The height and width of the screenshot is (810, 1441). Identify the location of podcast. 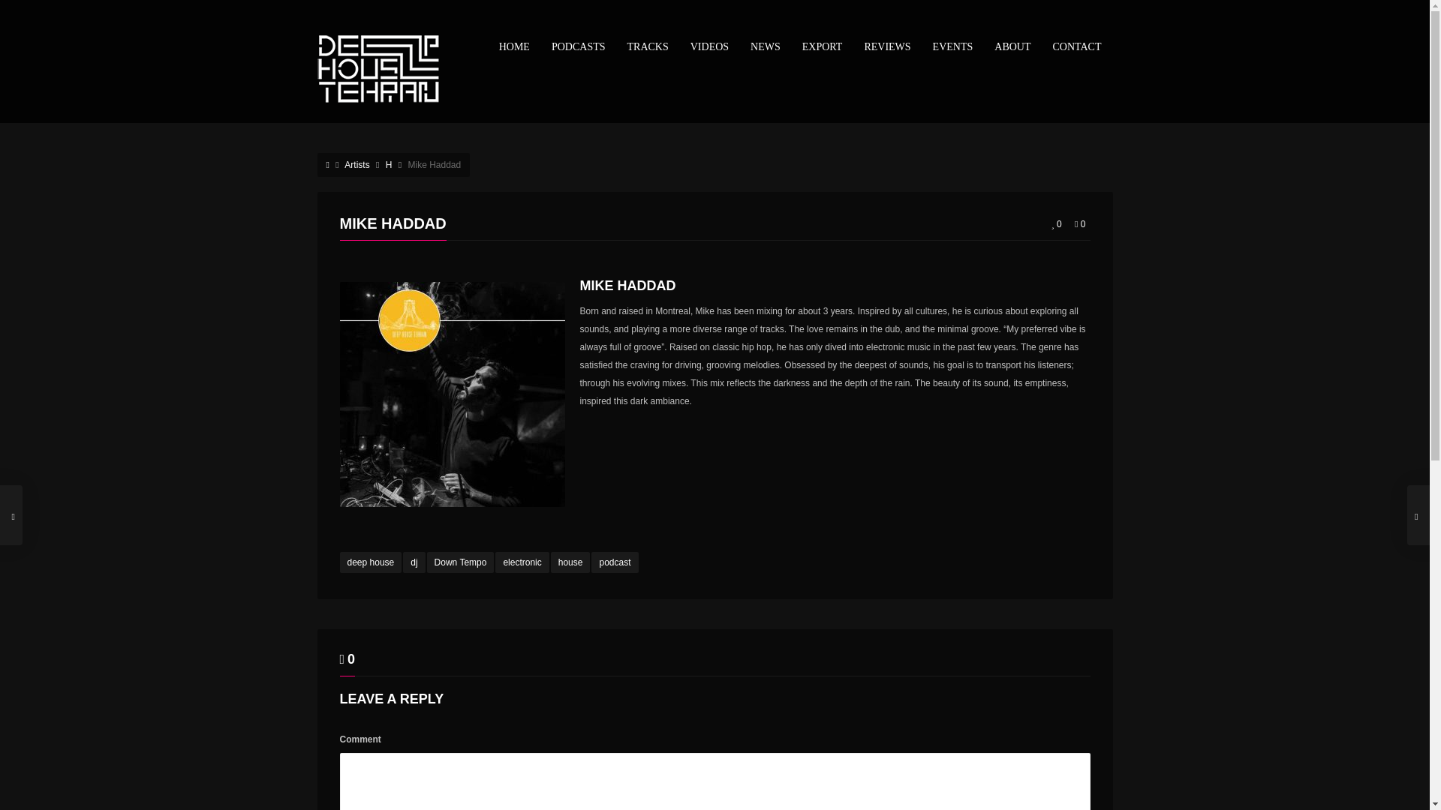
(614, 562).